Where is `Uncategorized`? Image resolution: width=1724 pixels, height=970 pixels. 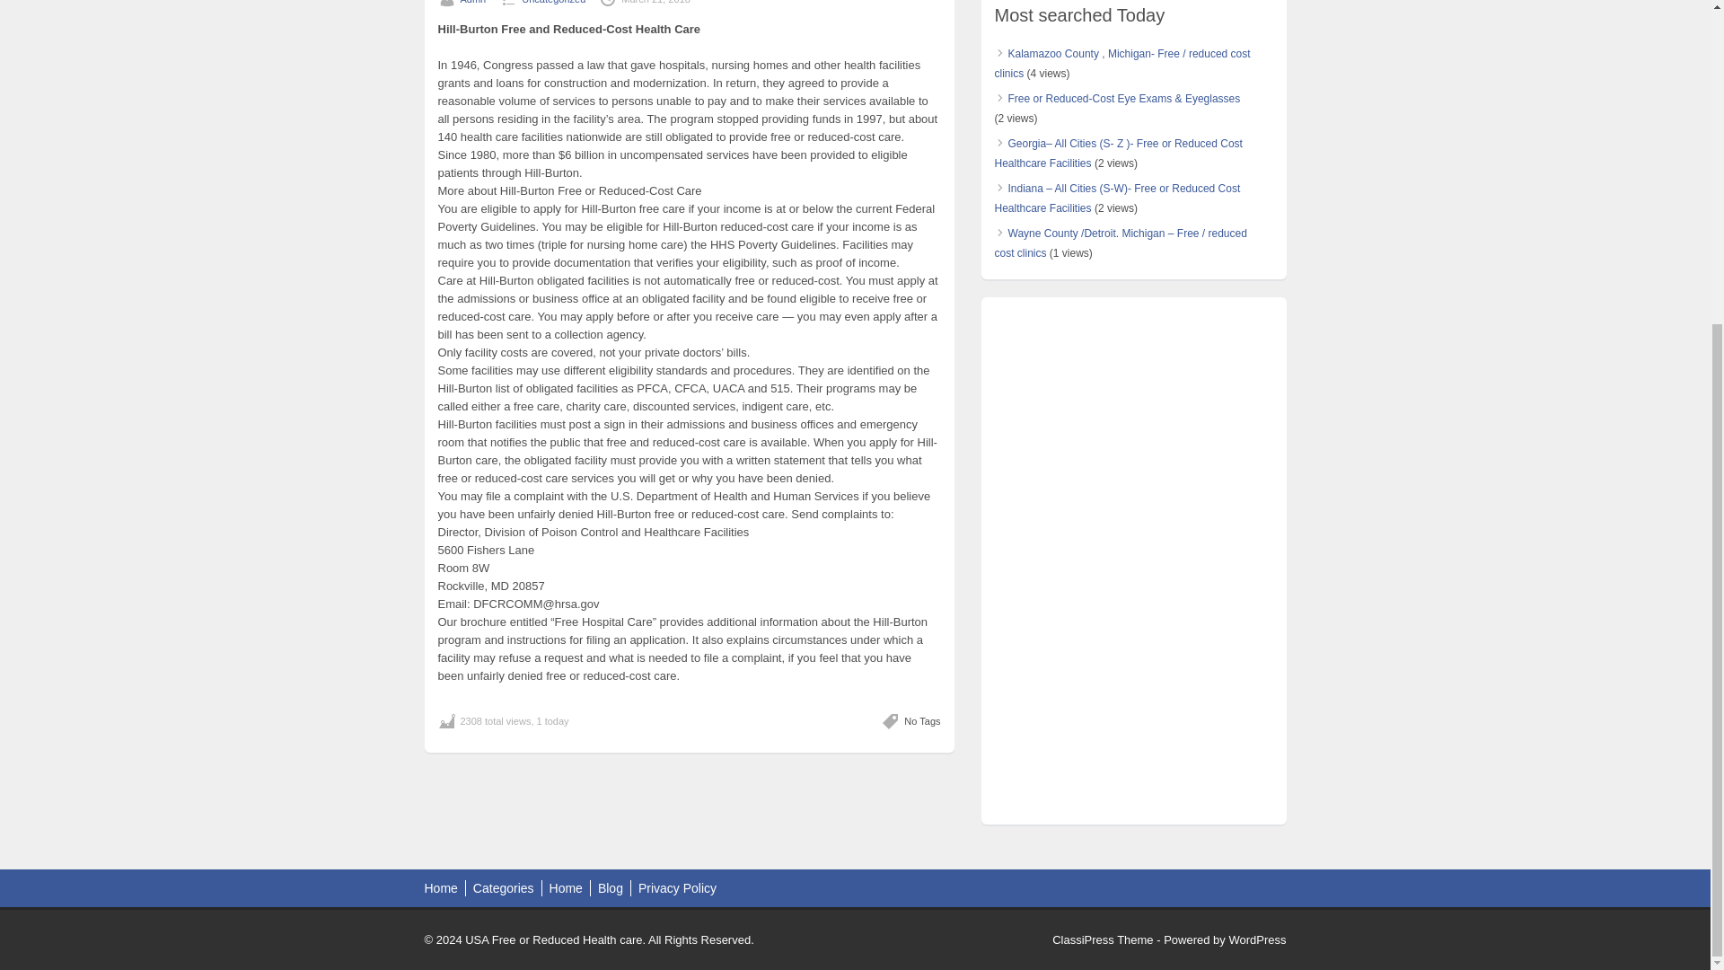
Uncategorized is located at coordinates (553, 2).